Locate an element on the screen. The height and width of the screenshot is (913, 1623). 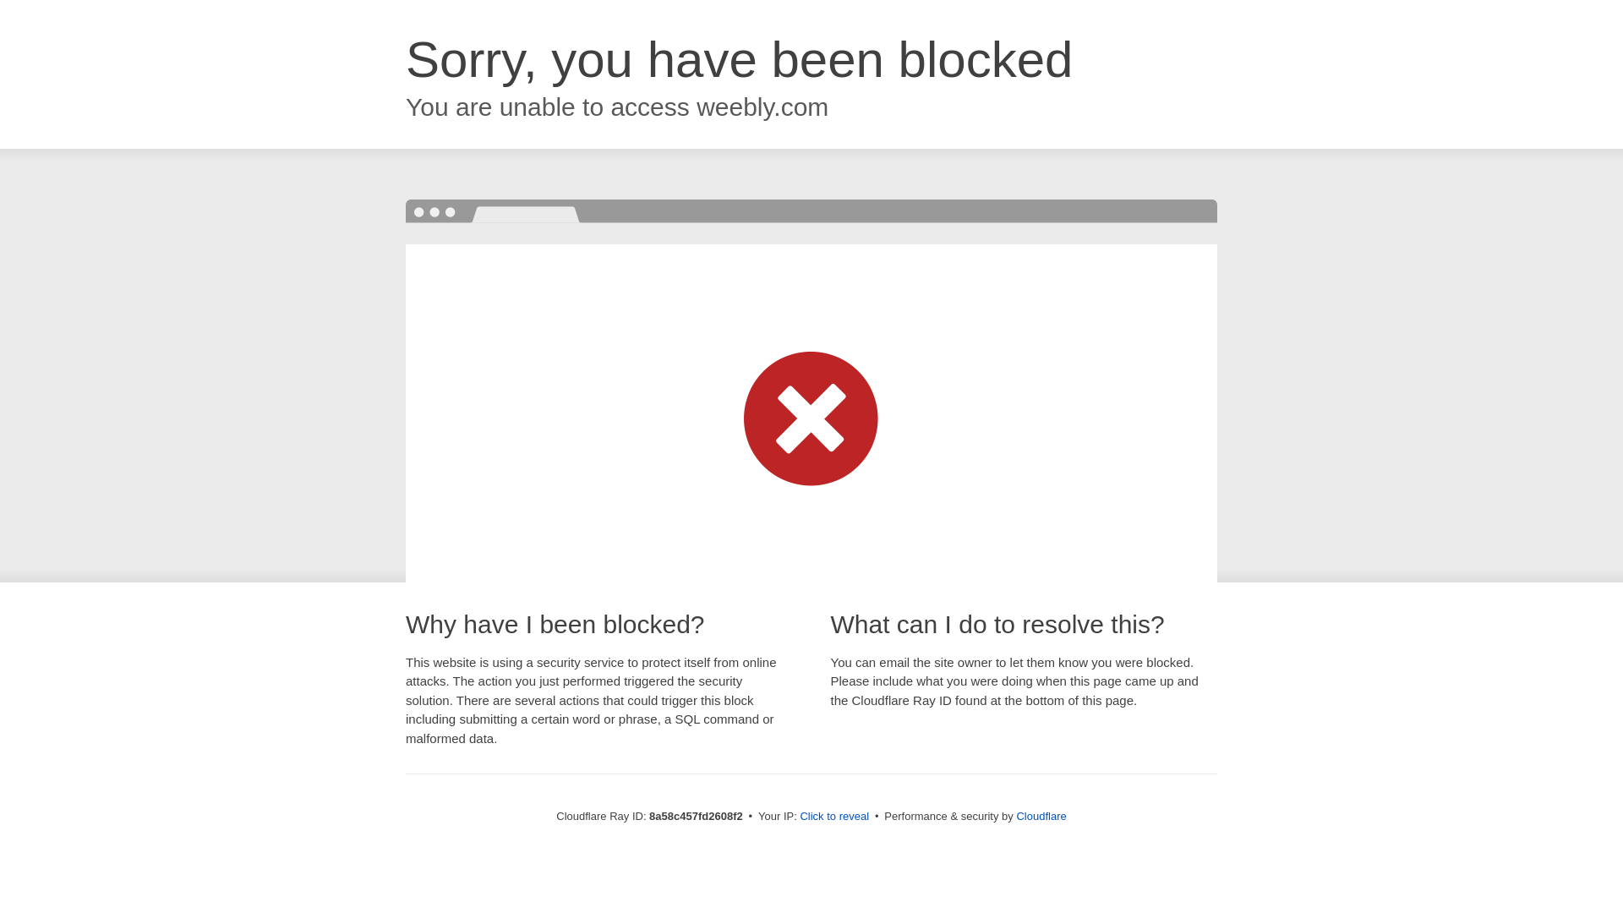
Cloudflare is located at coordinates (1041, 816).